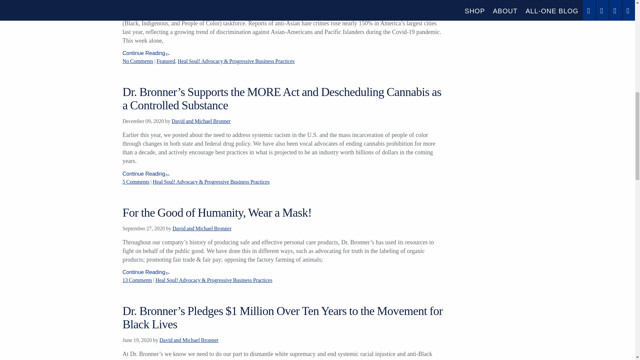  Describe the element at coordinates (146, 53) in the screenshot. I see `Continue Reading` at that location.